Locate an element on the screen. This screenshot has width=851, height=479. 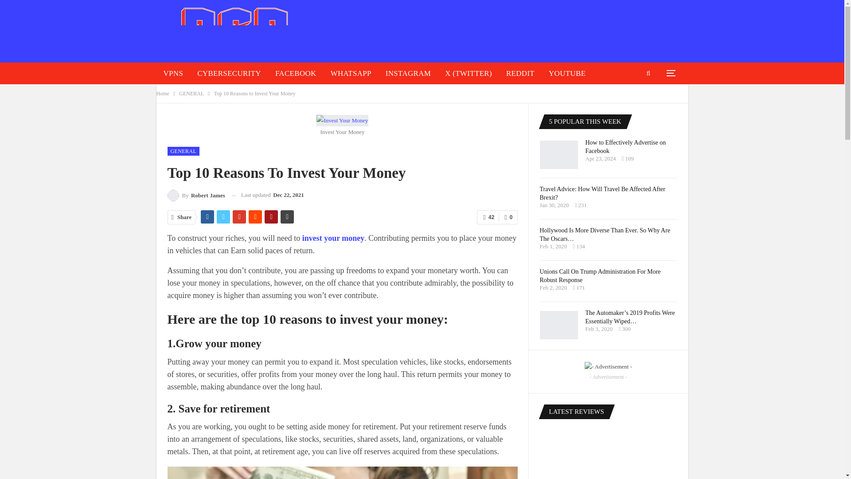
Browse Author Articles is located at coordinates (196, 195).